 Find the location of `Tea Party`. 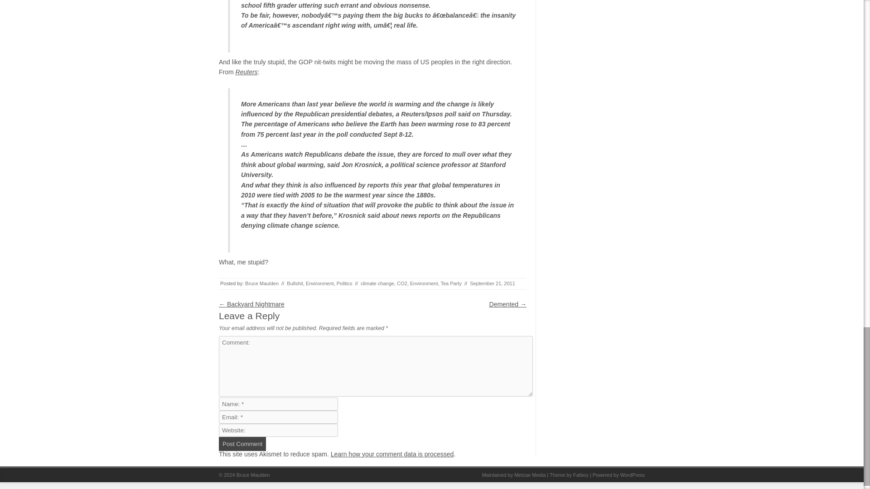

Tea Party is located at coordinates (450, 283).